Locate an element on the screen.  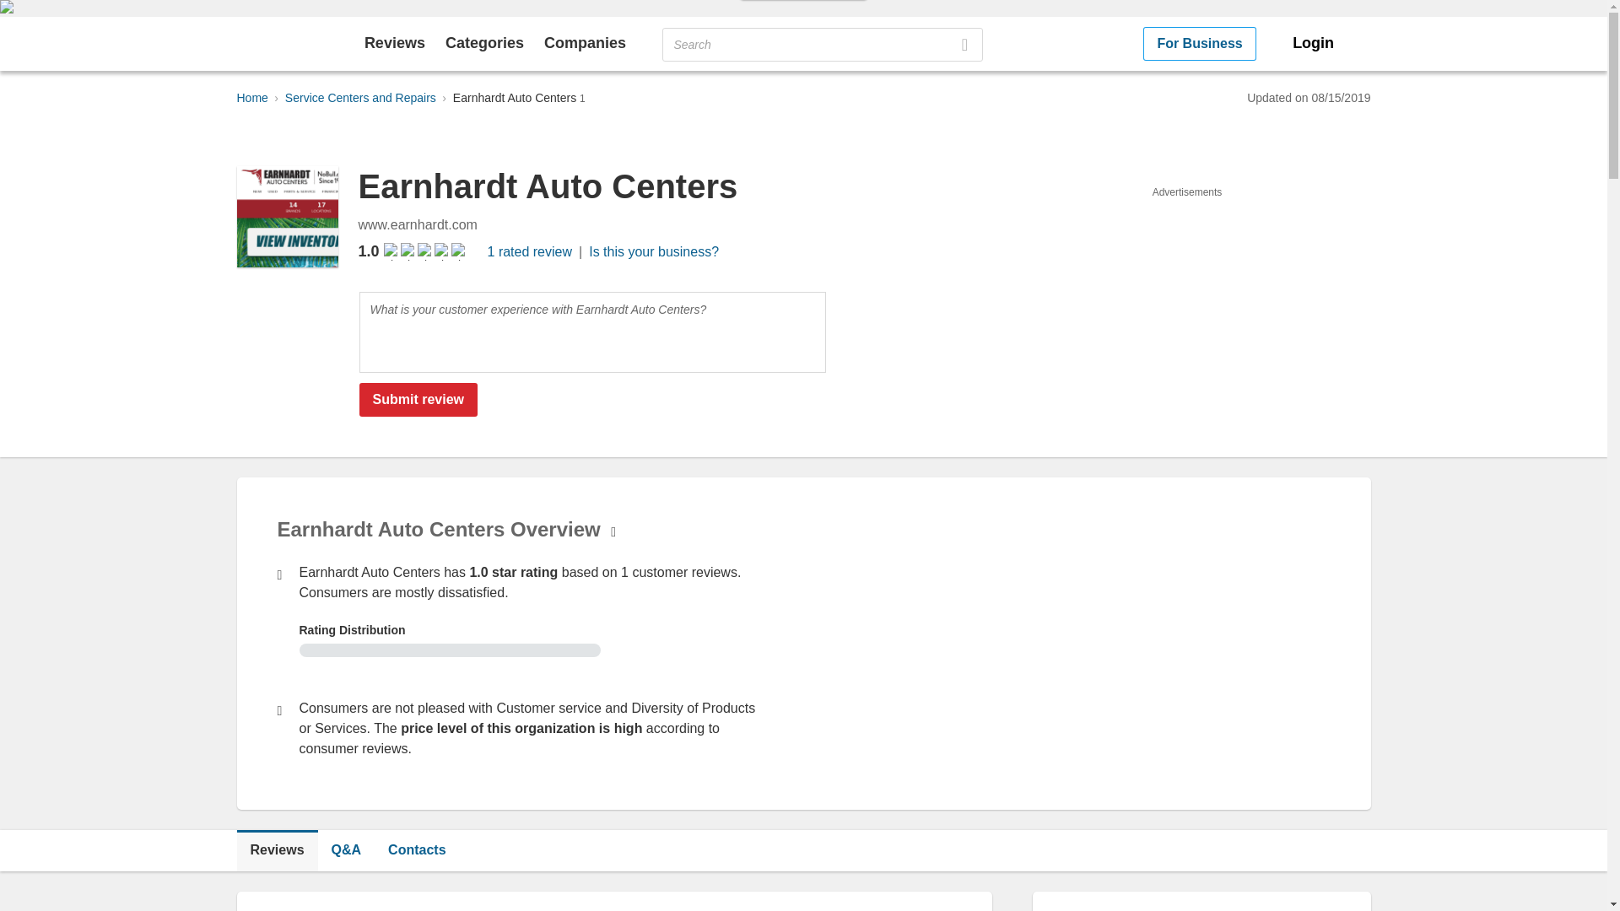
Companies is located at coordinates (585, 42).